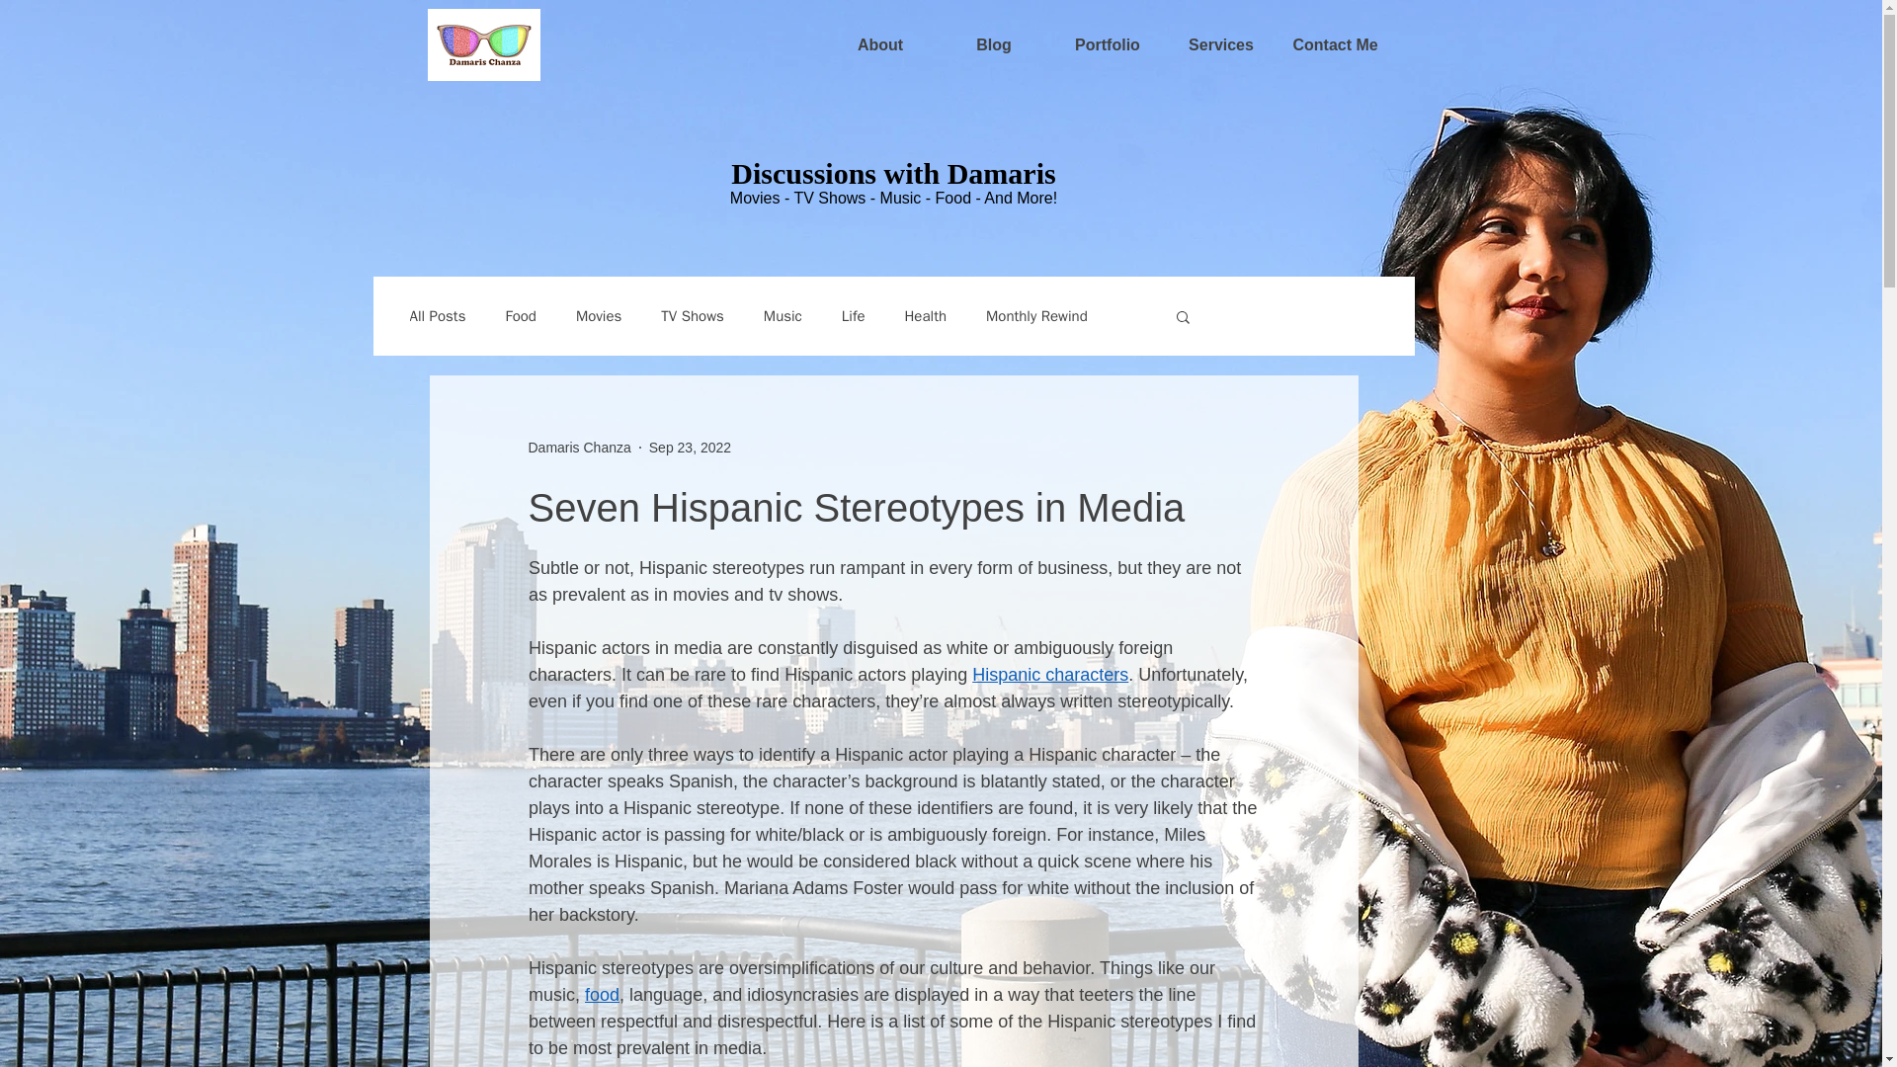 The width and height of the screenshot is (1897, 1067). What do you see at coordinates (437, 316) in the screenshot?
I see `All Posts` at bounding box center [437, 316].